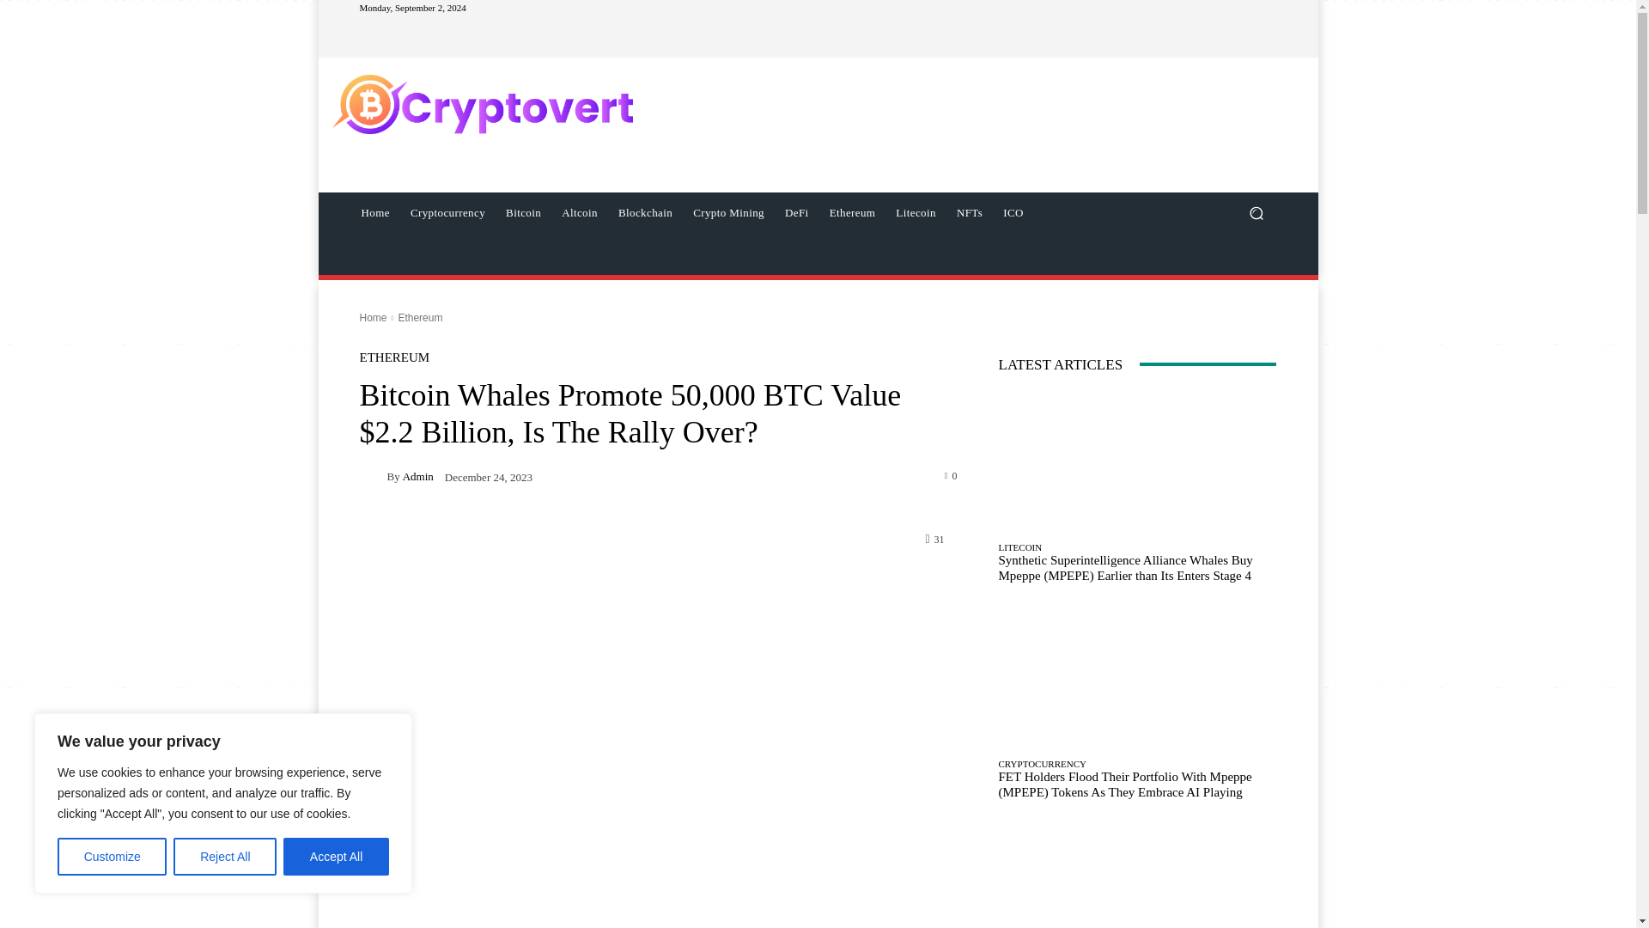 The height and width of the screenshot is (928, 1649). Describe the element at coordinates (448, 213) in the screenshot. I see `Cryptocurrency` at that location.